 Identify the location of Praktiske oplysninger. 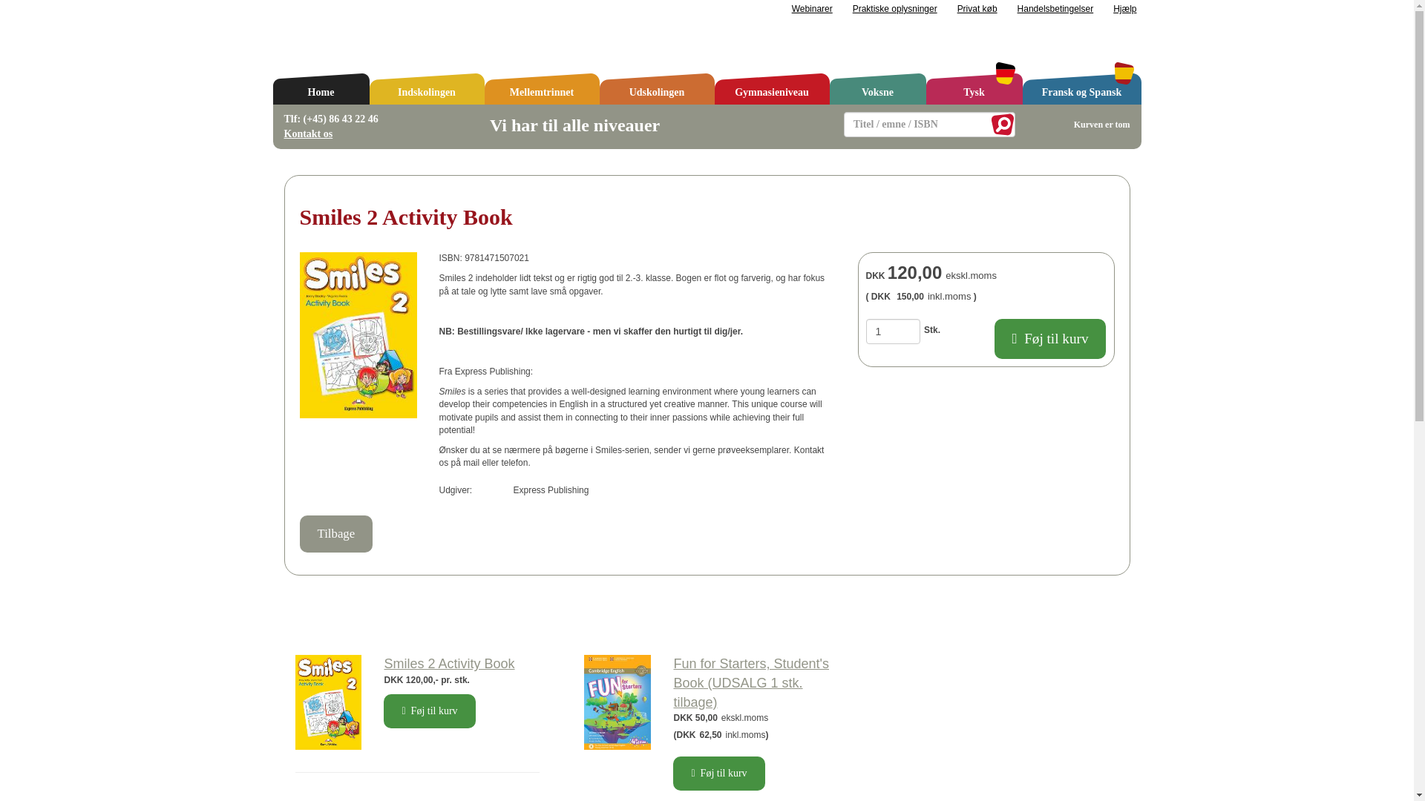
(895, 9).